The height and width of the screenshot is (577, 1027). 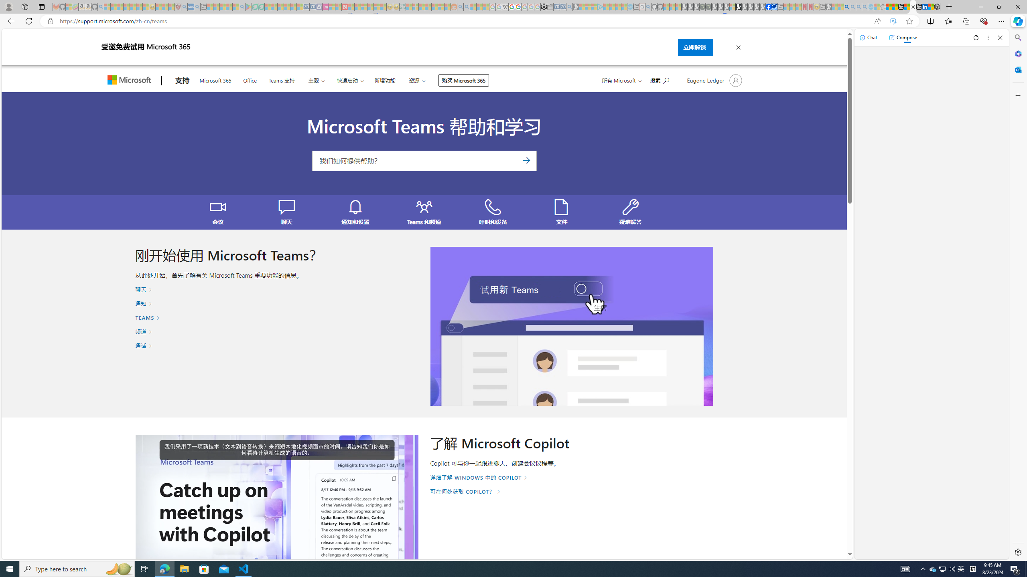 I want to click on Collections, so click(x=966, y=21).